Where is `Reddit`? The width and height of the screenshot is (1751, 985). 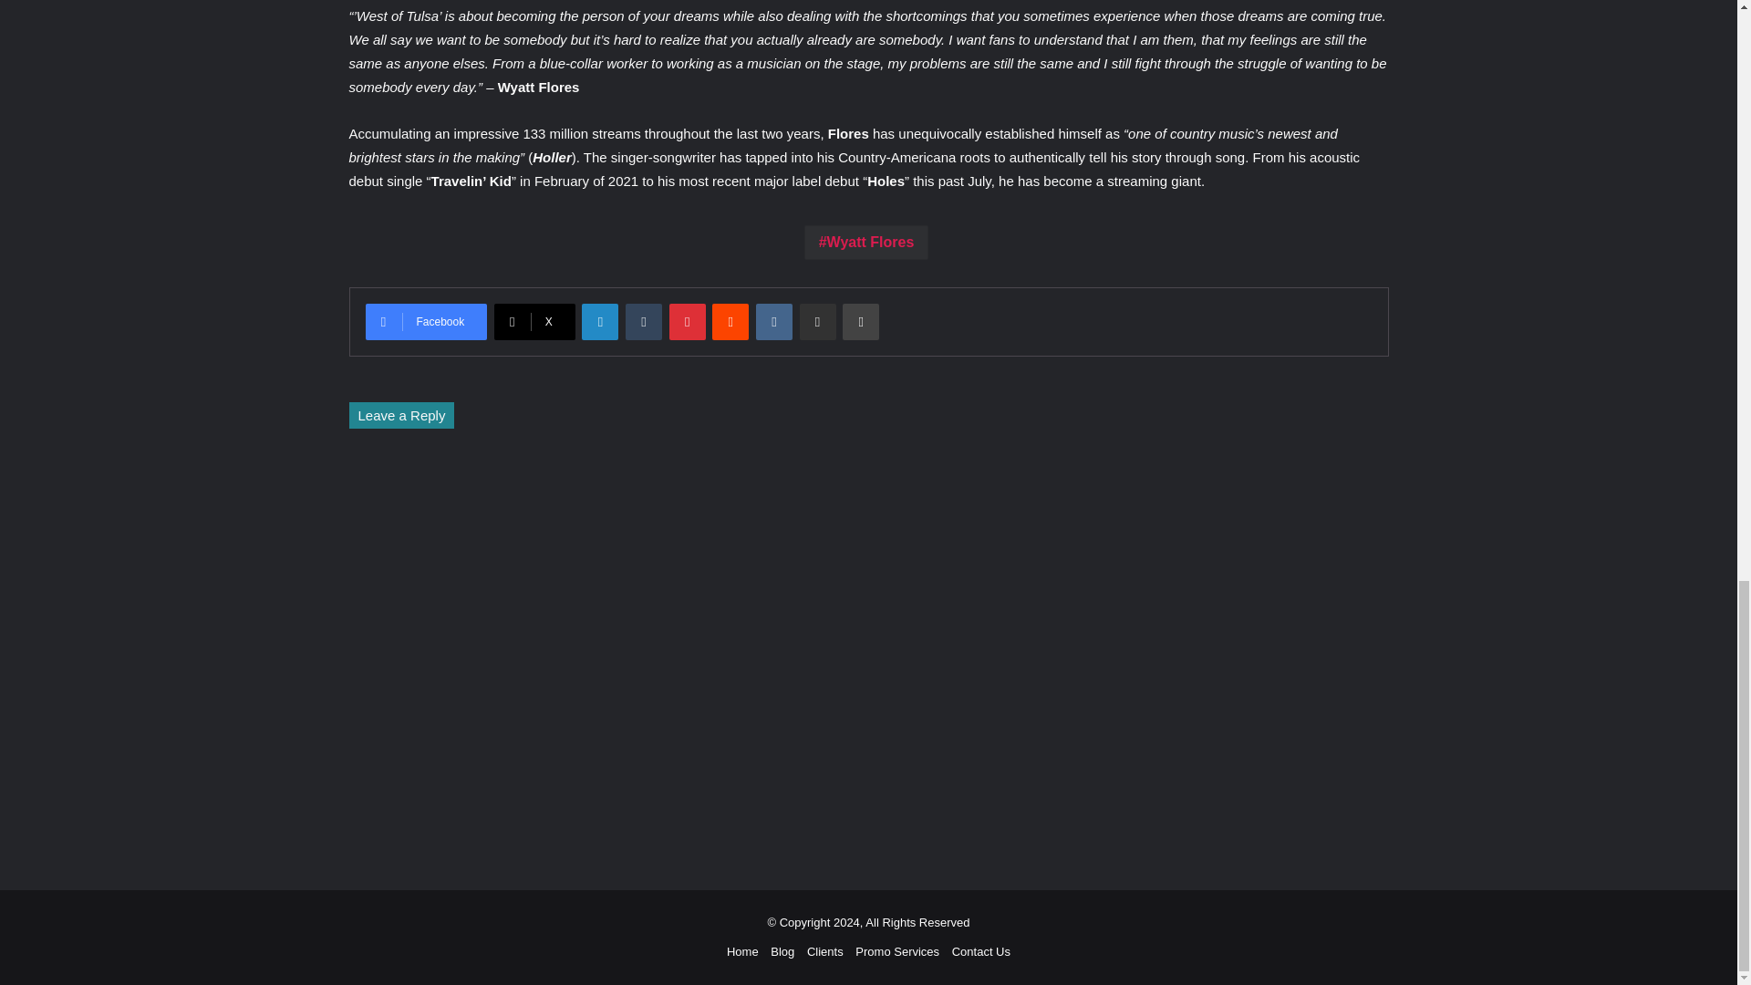 Reddit is located at coordinates (730, 321).